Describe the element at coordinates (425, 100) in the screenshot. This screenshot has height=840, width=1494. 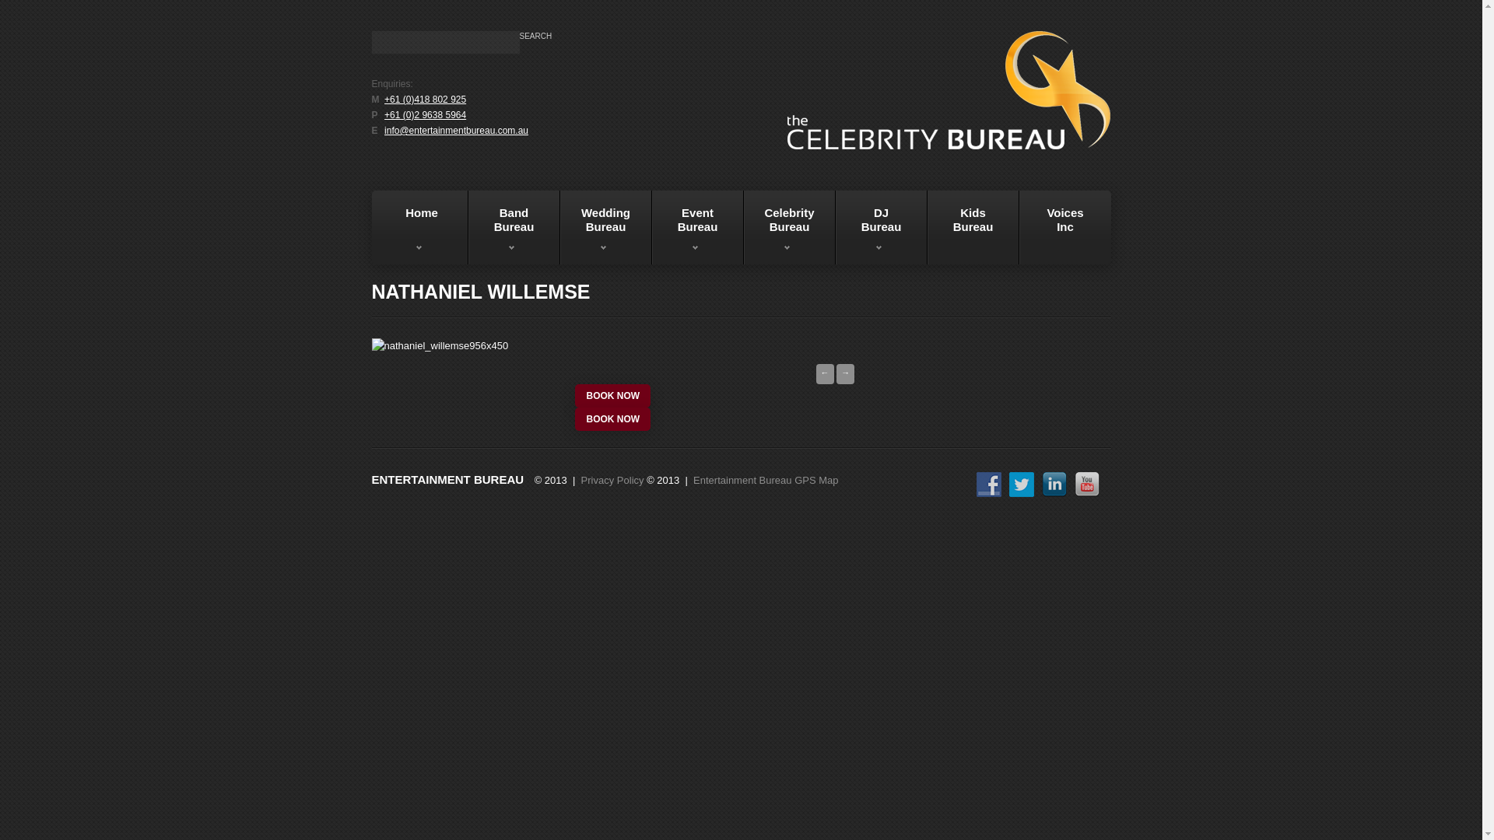
I see `+61 (0)418 802 925` at that location.